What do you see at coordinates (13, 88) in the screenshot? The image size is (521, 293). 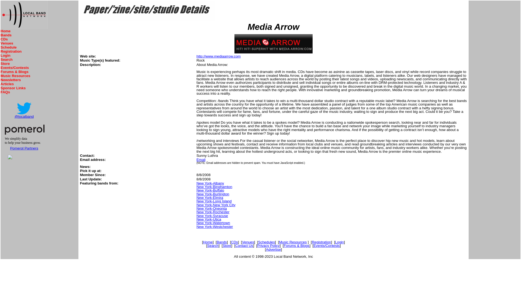 I see `Sponsor Links` at bounding box center [13, 88].